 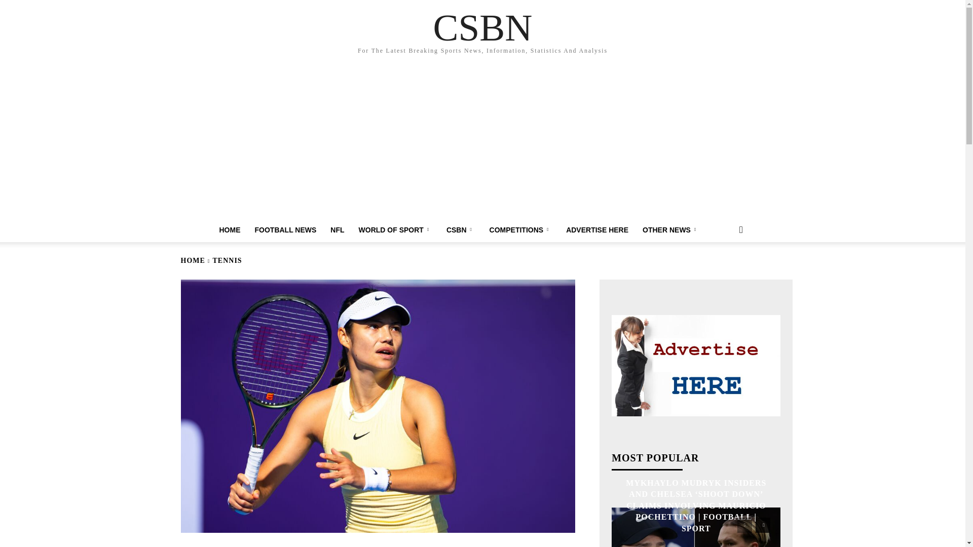 I want to click on FOOTBALL NEWS, so click(x=285, y=230).